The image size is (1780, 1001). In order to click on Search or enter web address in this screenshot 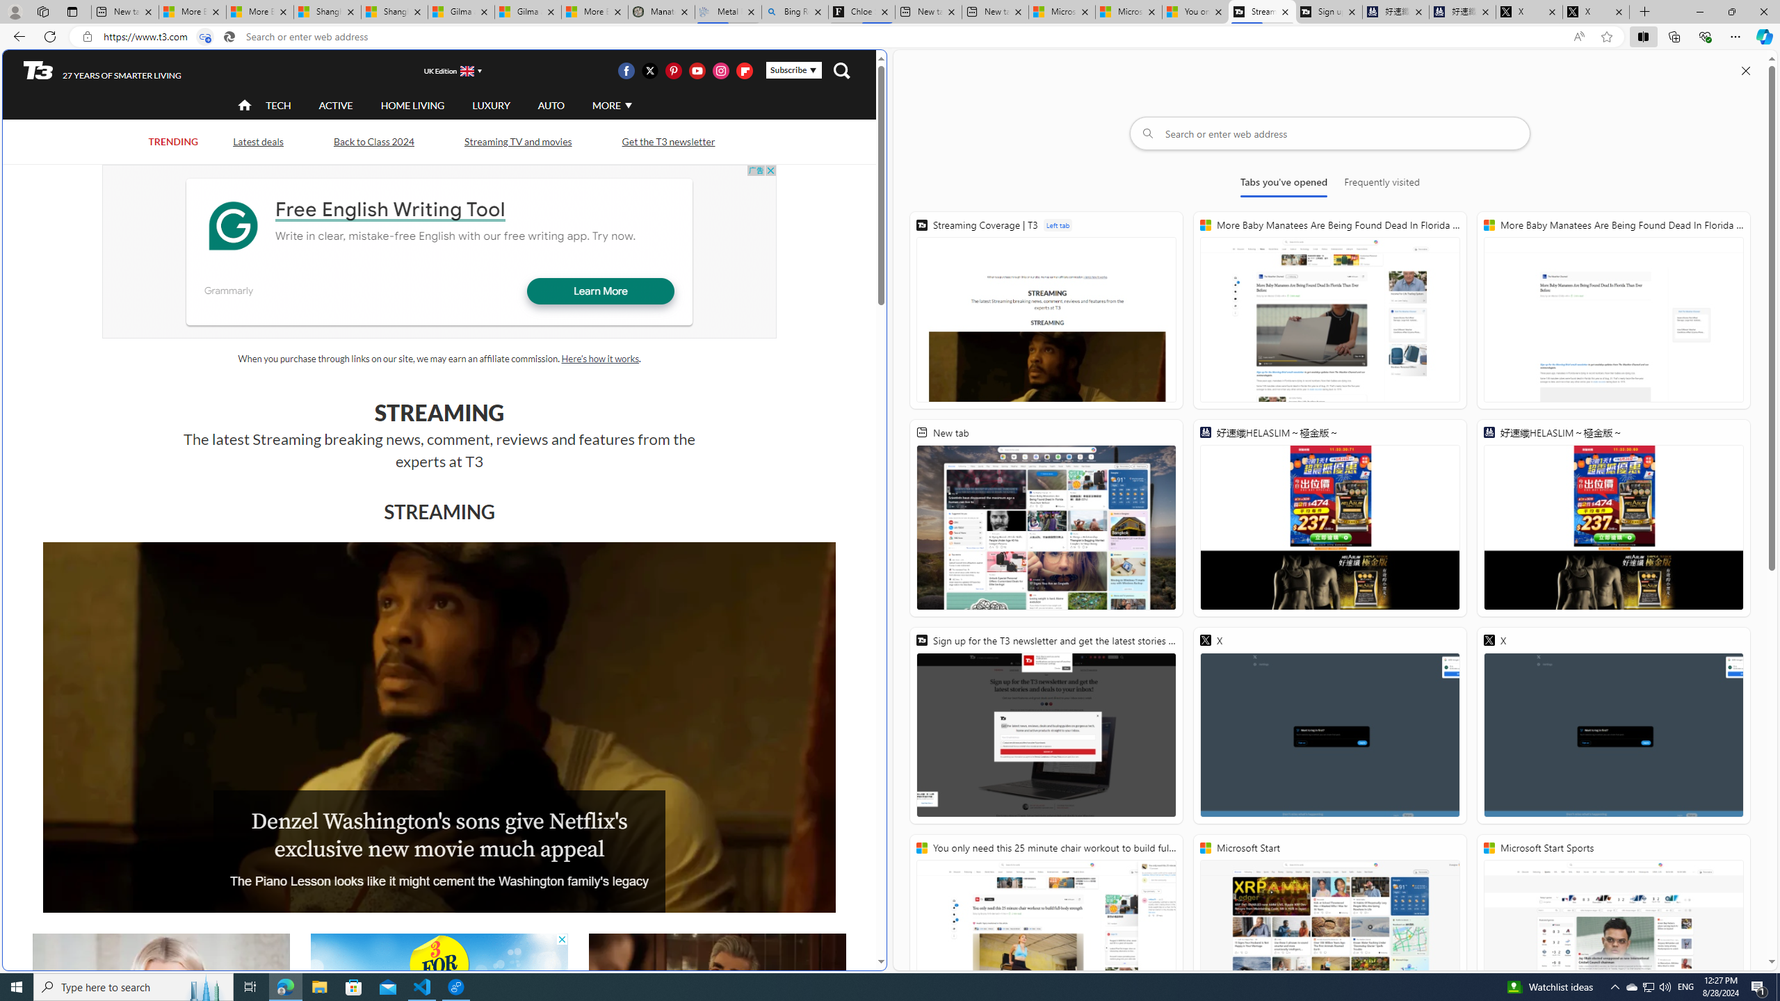, I will do `click(1330, 133)`.